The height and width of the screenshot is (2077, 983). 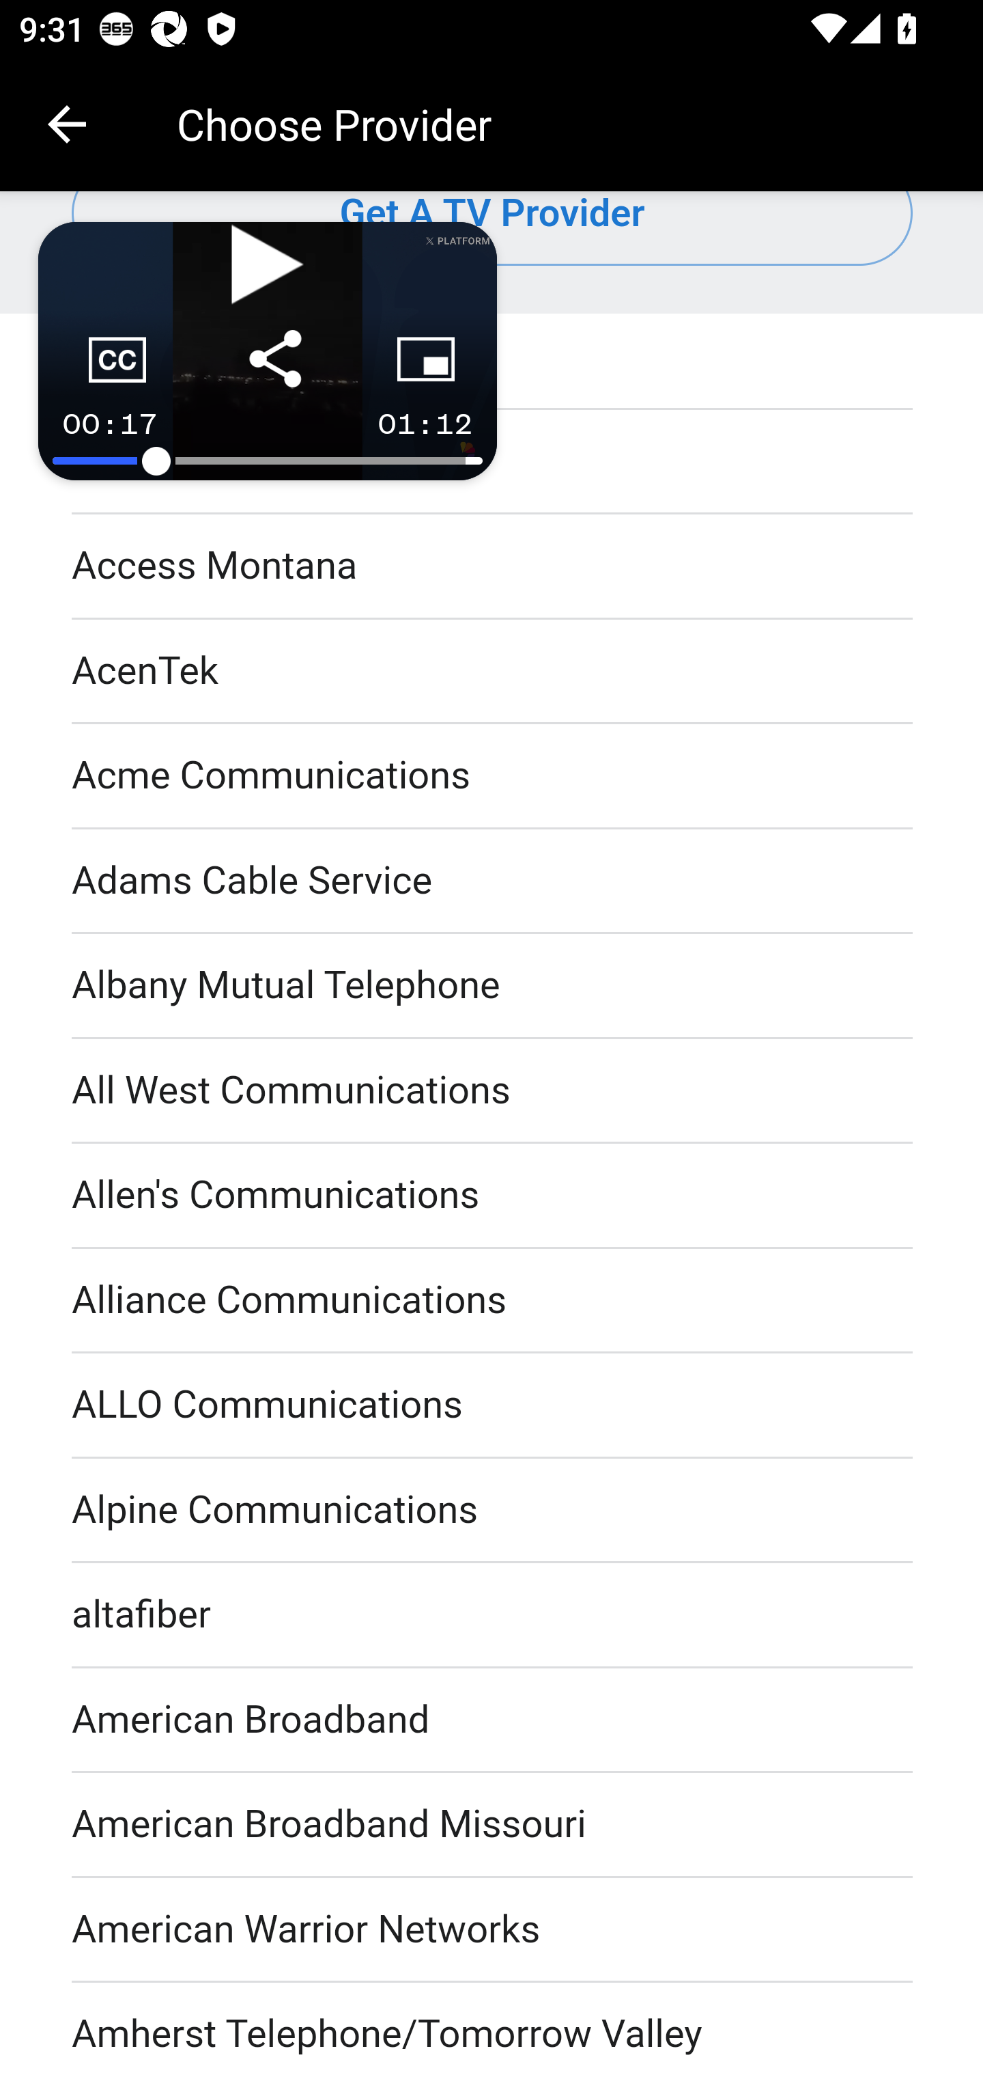 I want to click on ALLO Communications, so click(x=493, y=1407).